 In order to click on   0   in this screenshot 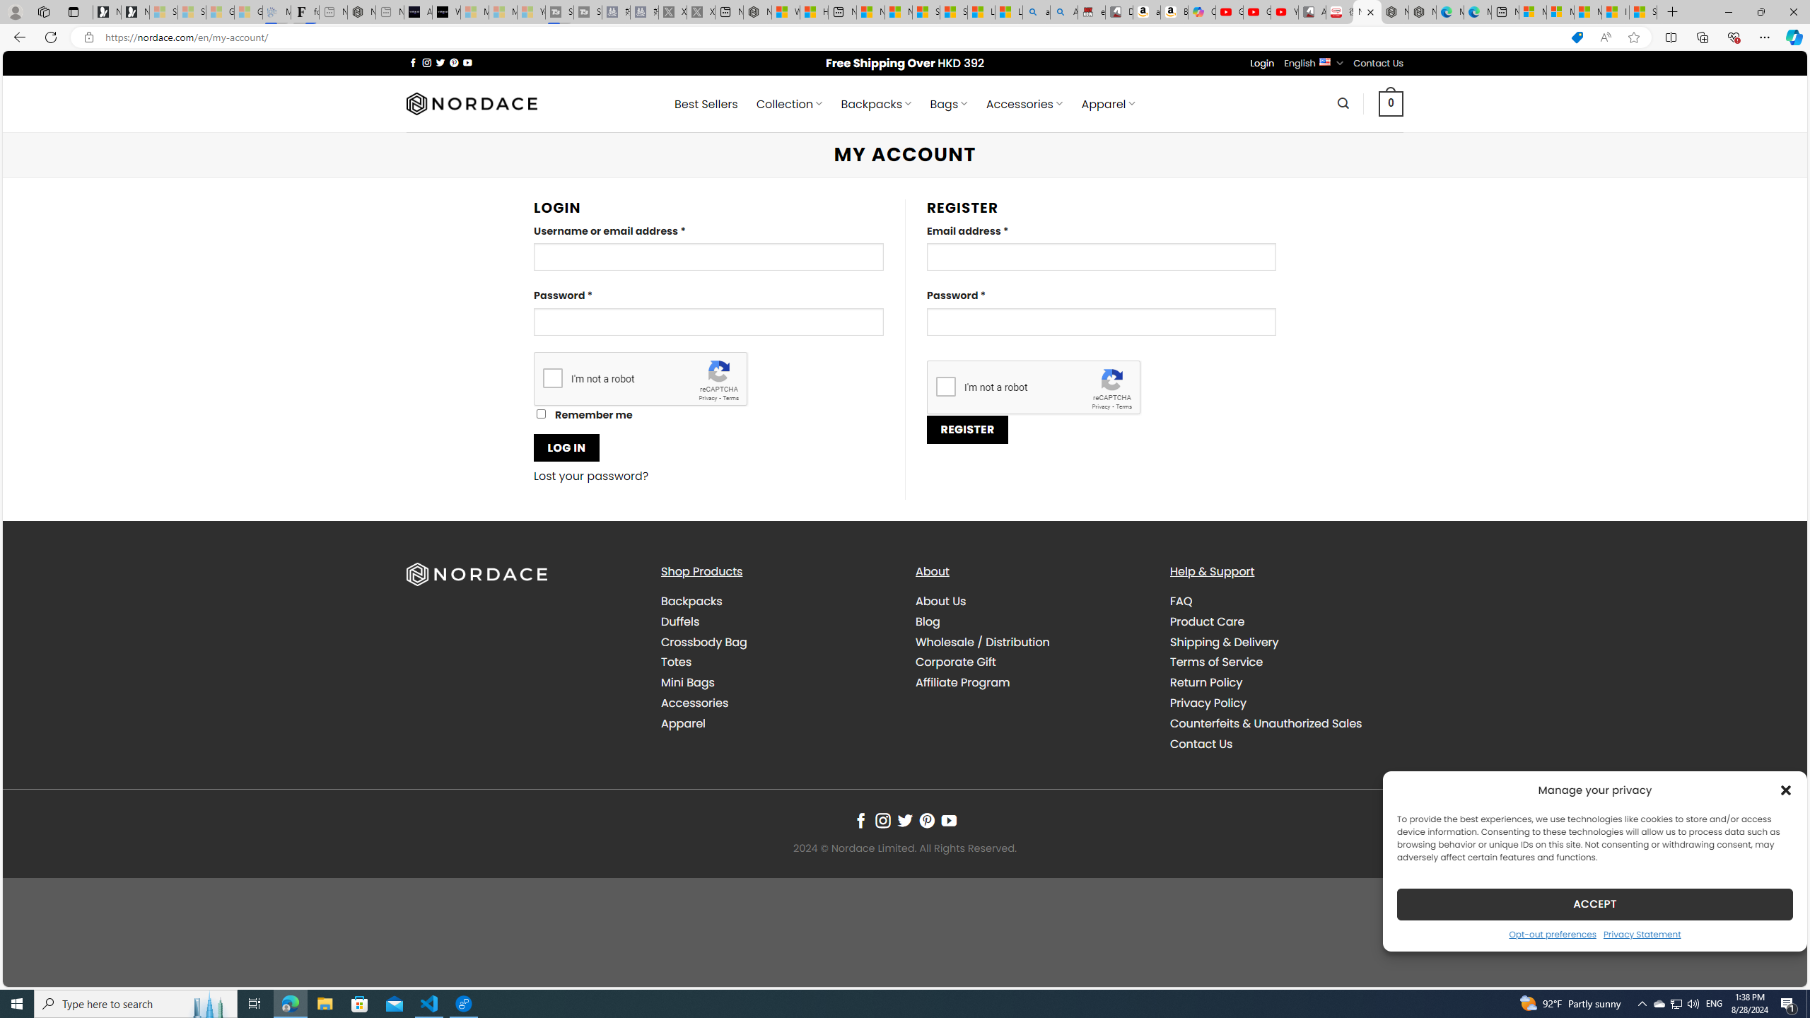, I will do `click(1391, 103)`.